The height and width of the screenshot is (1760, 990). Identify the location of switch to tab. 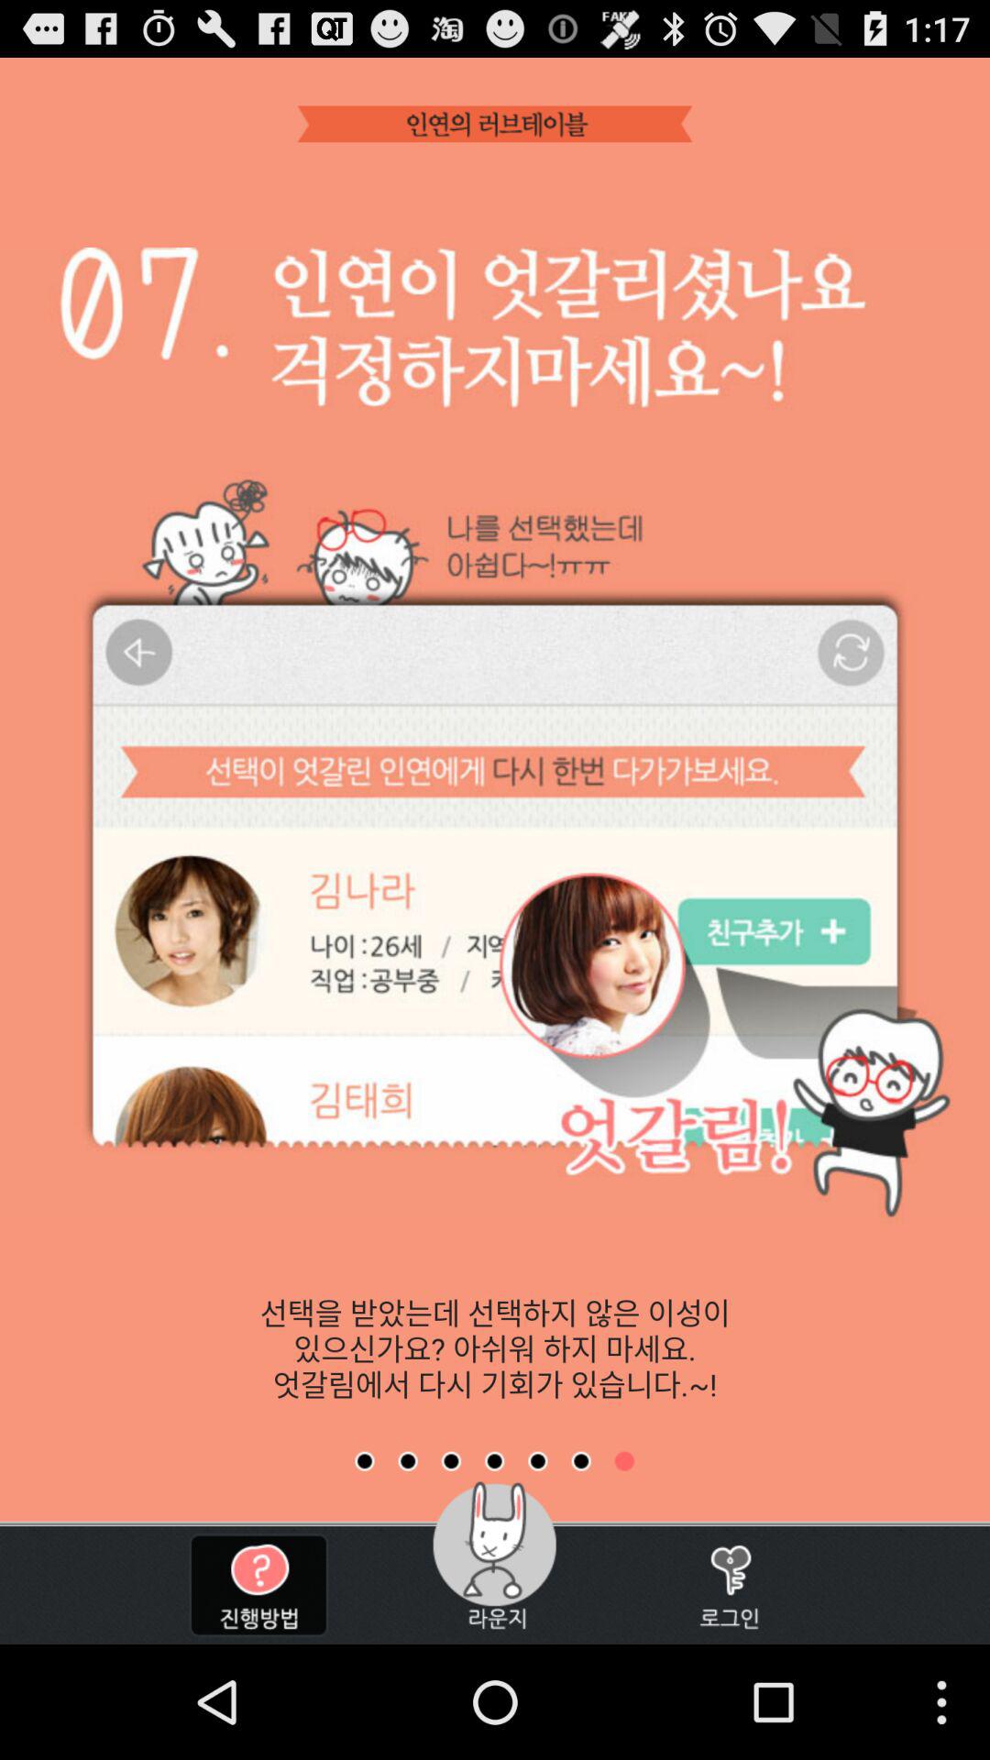
(537, 1461).